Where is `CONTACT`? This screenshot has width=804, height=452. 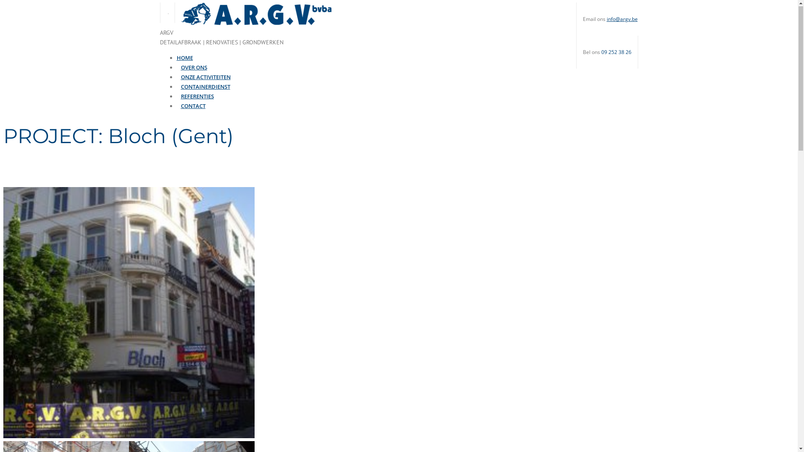
CONTACT is located at coordinates (193, 98).